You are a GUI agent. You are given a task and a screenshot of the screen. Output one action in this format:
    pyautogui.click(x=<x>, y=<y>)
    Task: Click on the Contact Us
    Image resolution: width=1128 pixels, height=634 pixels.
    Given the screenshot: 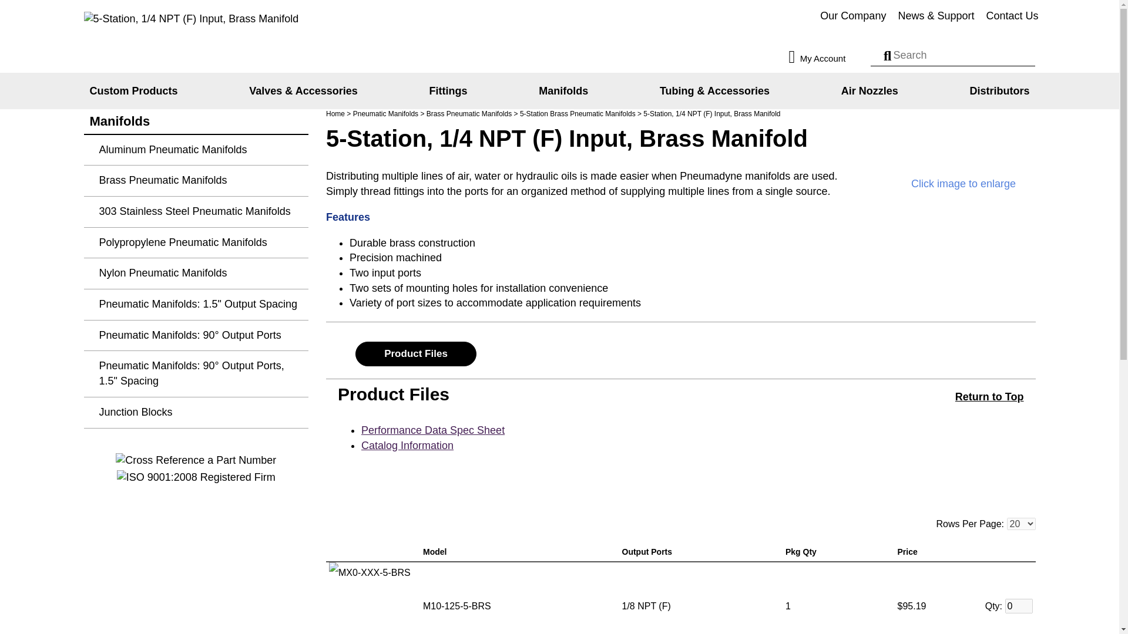 What is the action you would take?
    pyautogui.click(x=1012, y=16)
    